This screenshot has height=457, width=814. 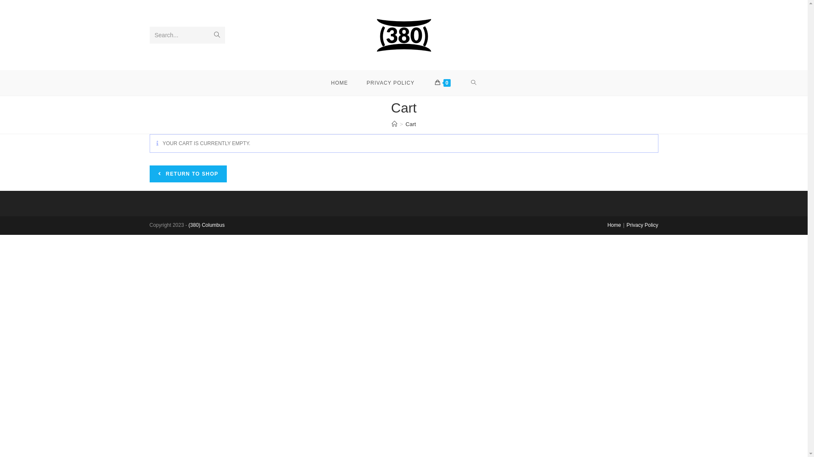 I want to click on PRIVACY POLICY, so click(x=391, y=83).